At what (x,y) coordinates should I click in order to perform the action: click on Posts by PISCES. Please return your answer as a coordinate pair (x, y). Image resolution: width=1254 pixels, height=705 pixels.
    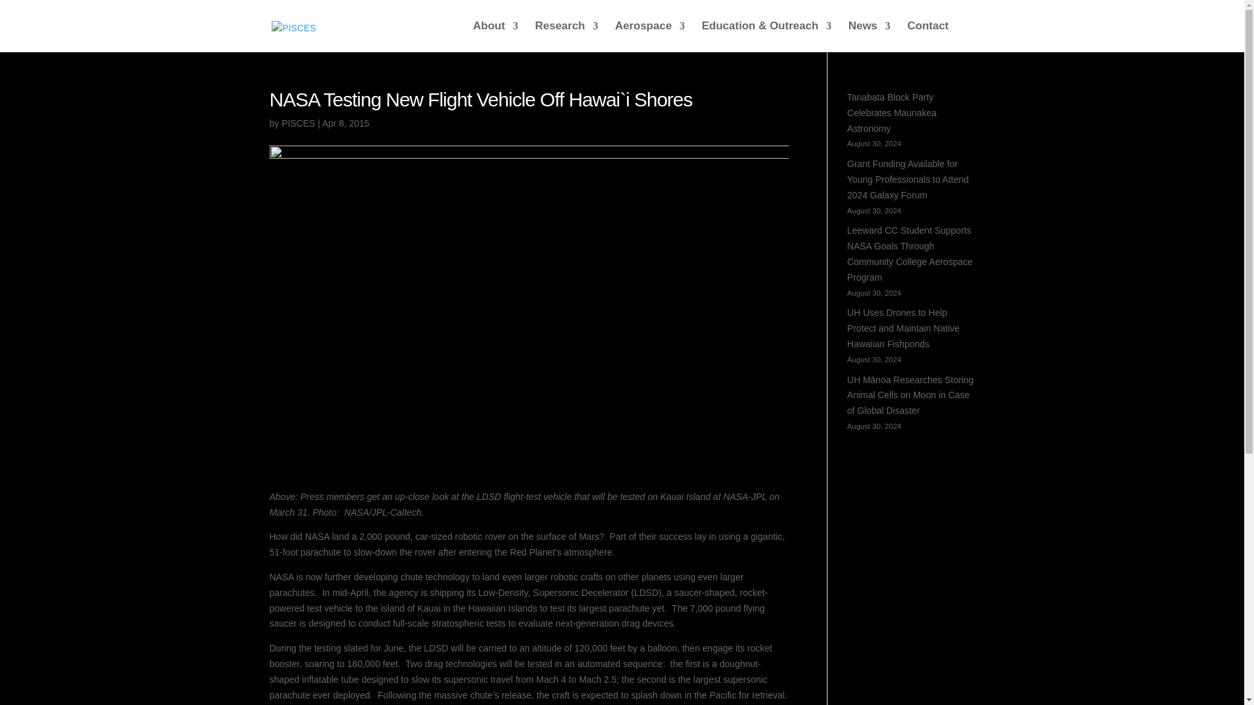
    Looking at the image, I should click on (298, 123).